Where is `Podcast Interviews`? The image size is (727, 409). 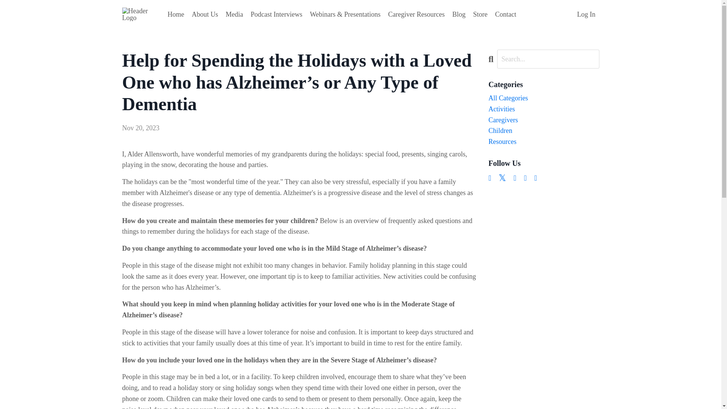 Podcast Interviews is located at coordinates (276, 14).